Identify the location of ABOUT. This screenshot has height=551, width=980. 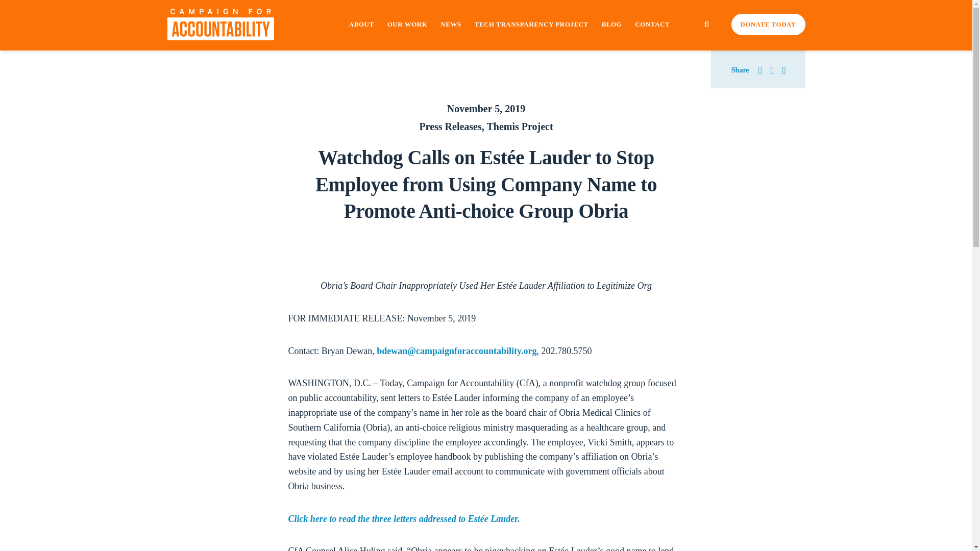
(361, 24).